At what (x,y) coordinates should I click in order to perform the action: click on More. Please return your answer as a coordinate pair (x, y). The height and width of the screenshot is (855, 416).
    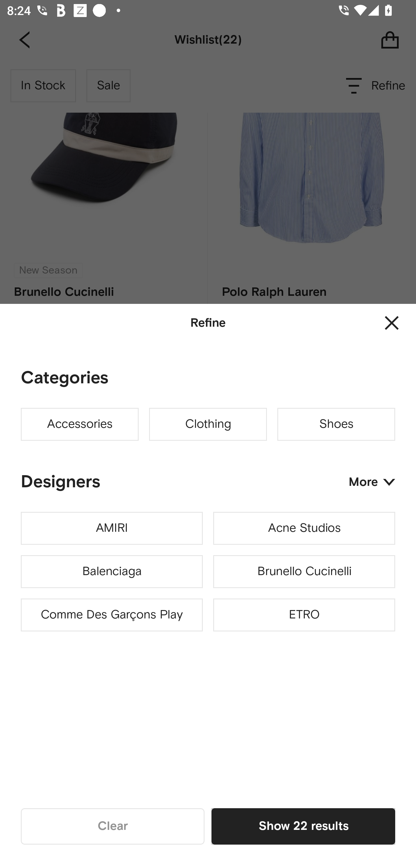
    Looking at the image, I should click on (372, 482).